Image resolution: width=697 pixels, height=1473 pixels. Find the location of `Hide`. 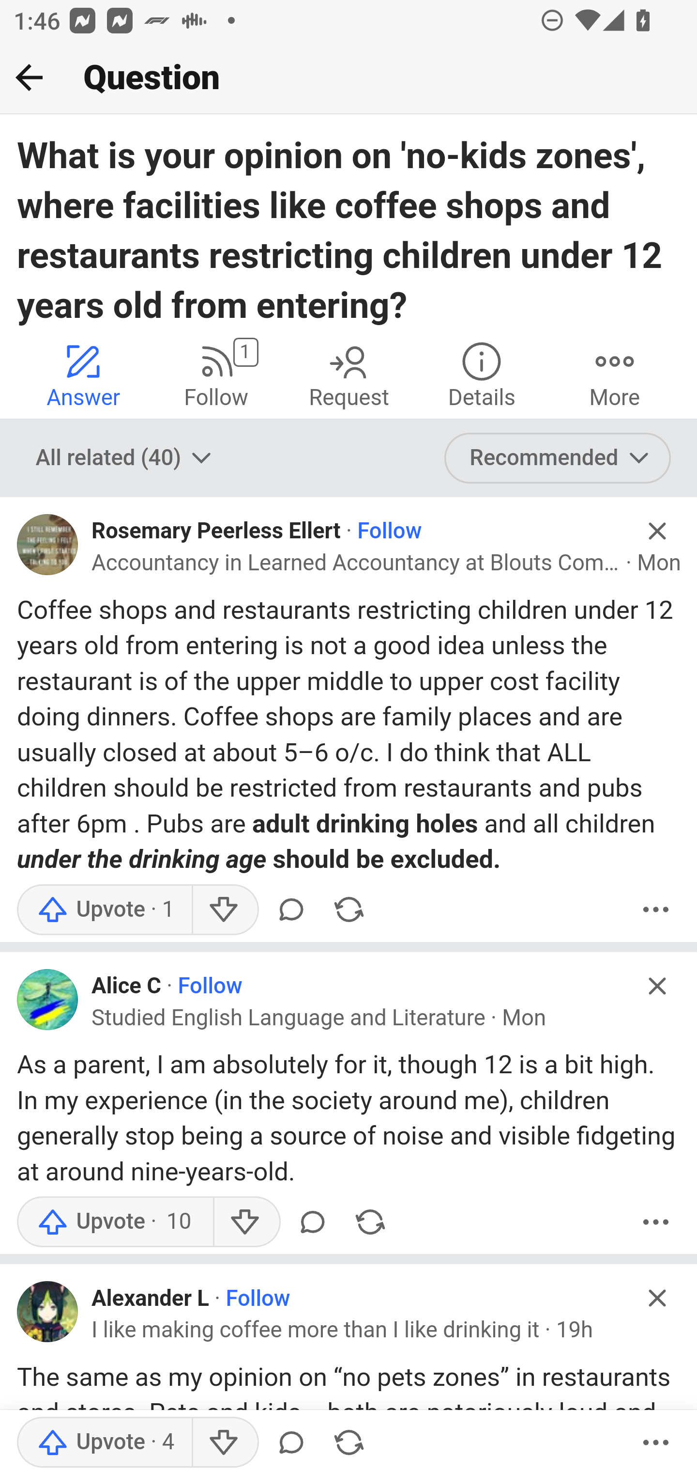

Hide is located at coordinates (657, 985).